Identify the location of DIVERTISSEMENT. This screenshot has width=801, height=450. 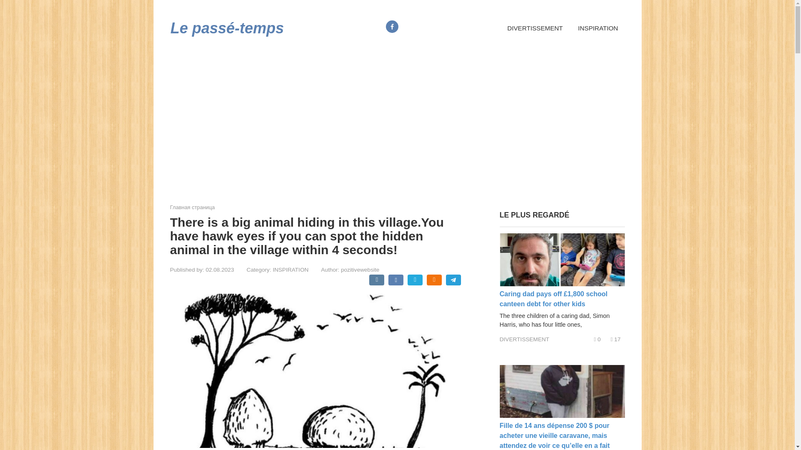
(535, 28).